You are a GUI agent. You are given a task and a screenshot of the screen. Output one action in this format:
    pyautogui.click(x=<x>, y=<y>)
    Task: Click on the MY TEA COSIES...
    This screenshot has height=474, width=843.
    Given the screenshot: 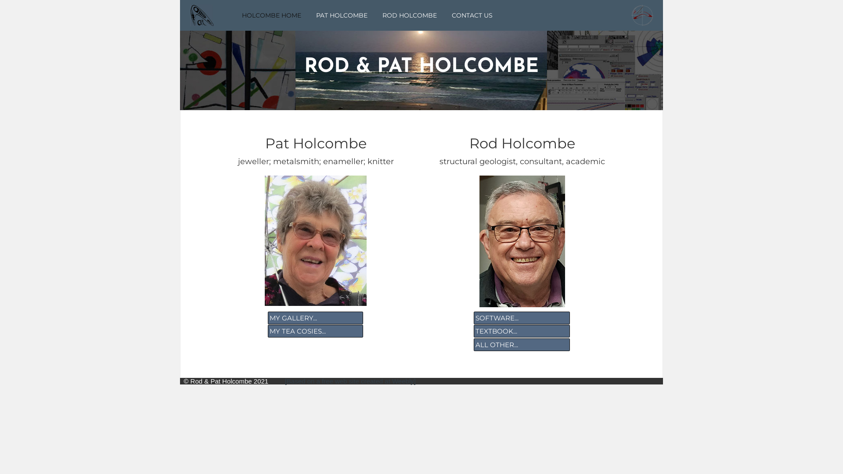 What is the action you would take?
    pyautogui.click(x=316, y=331)
    